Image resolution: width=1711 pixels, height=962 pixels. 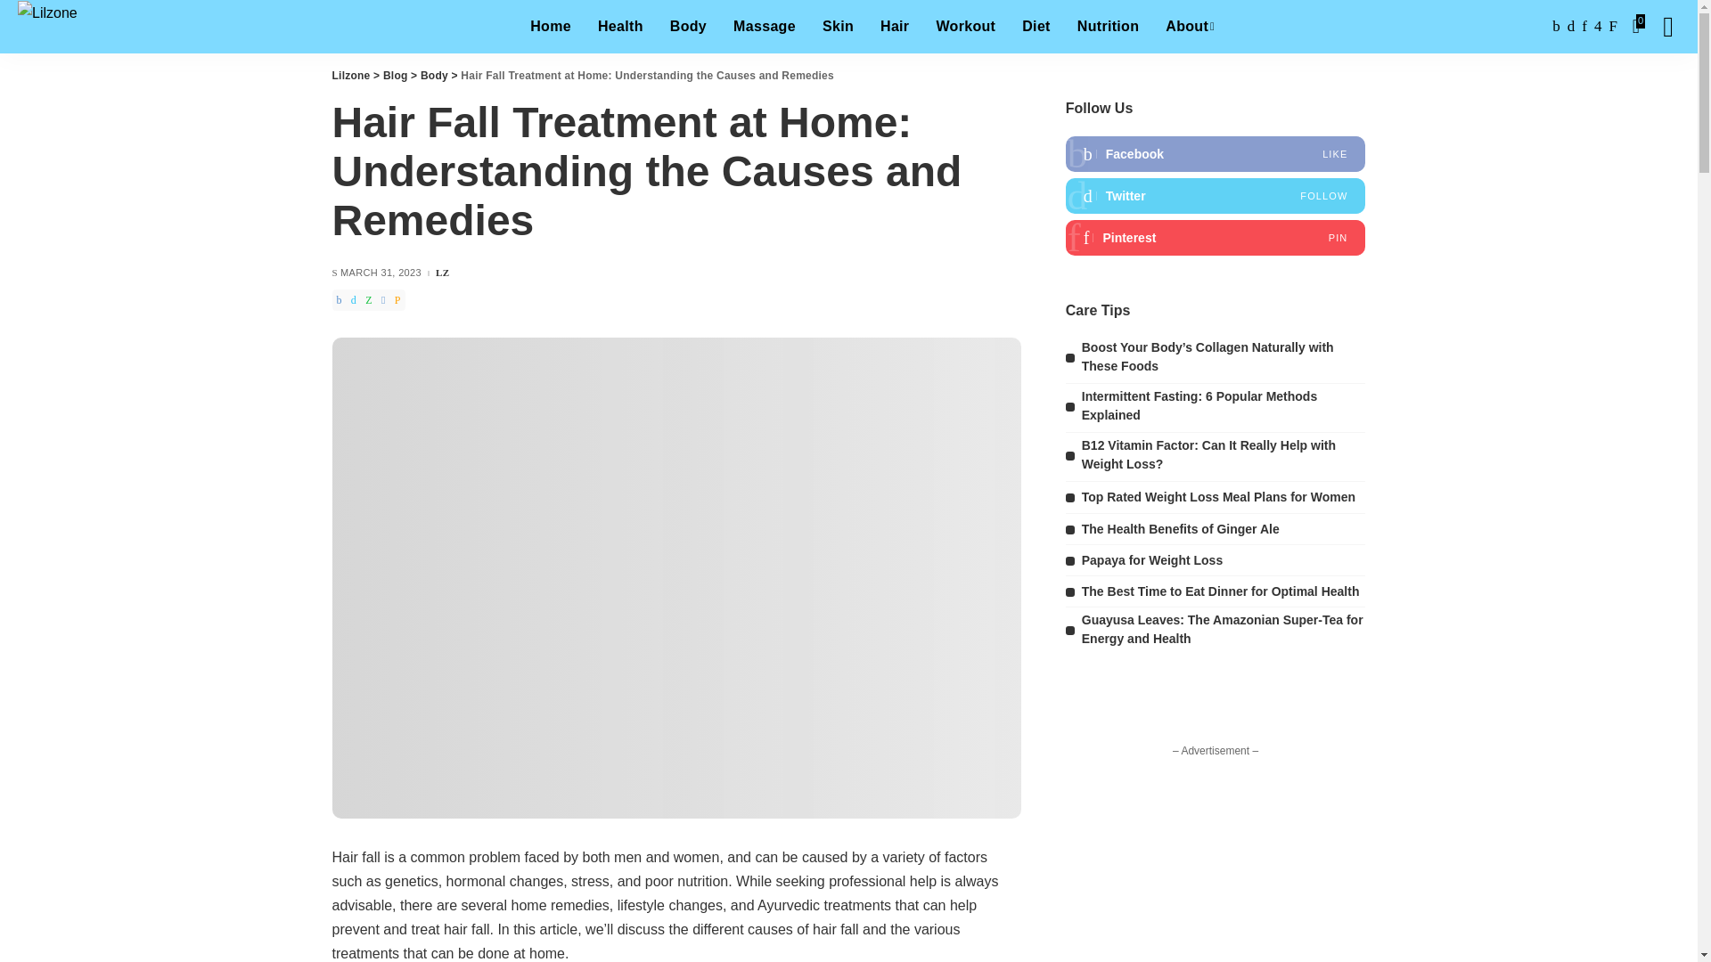 I want to click on Diet, so click(x=1036, y=27).